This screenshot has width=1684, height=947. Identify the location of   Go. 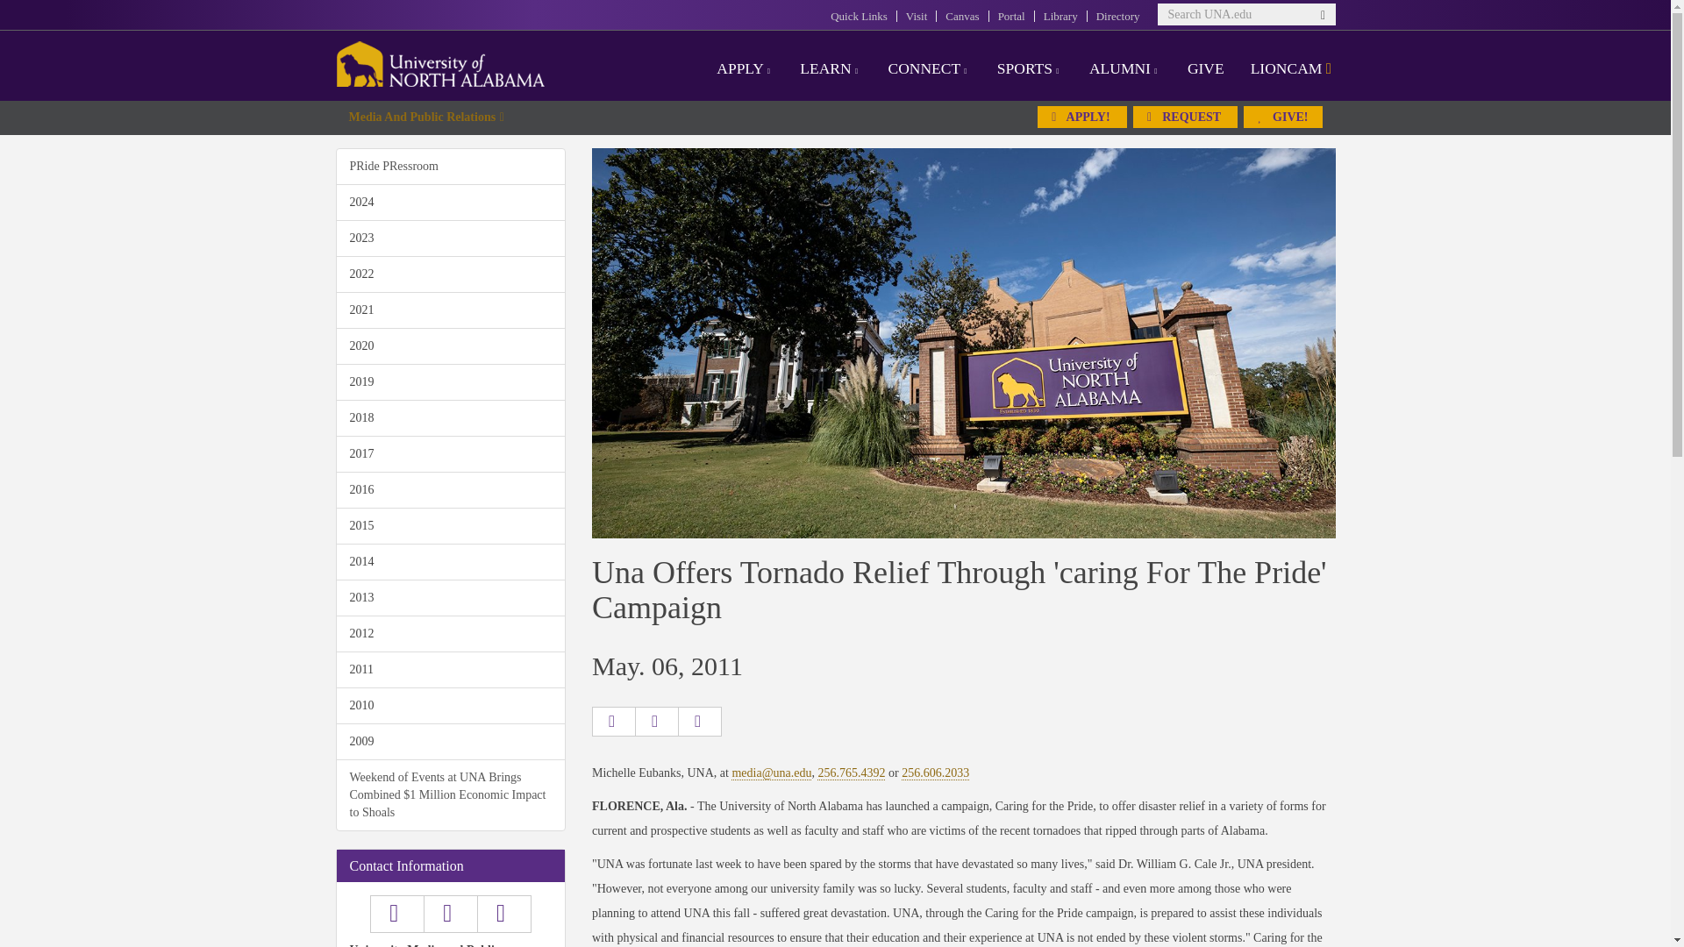
(1324, 23).